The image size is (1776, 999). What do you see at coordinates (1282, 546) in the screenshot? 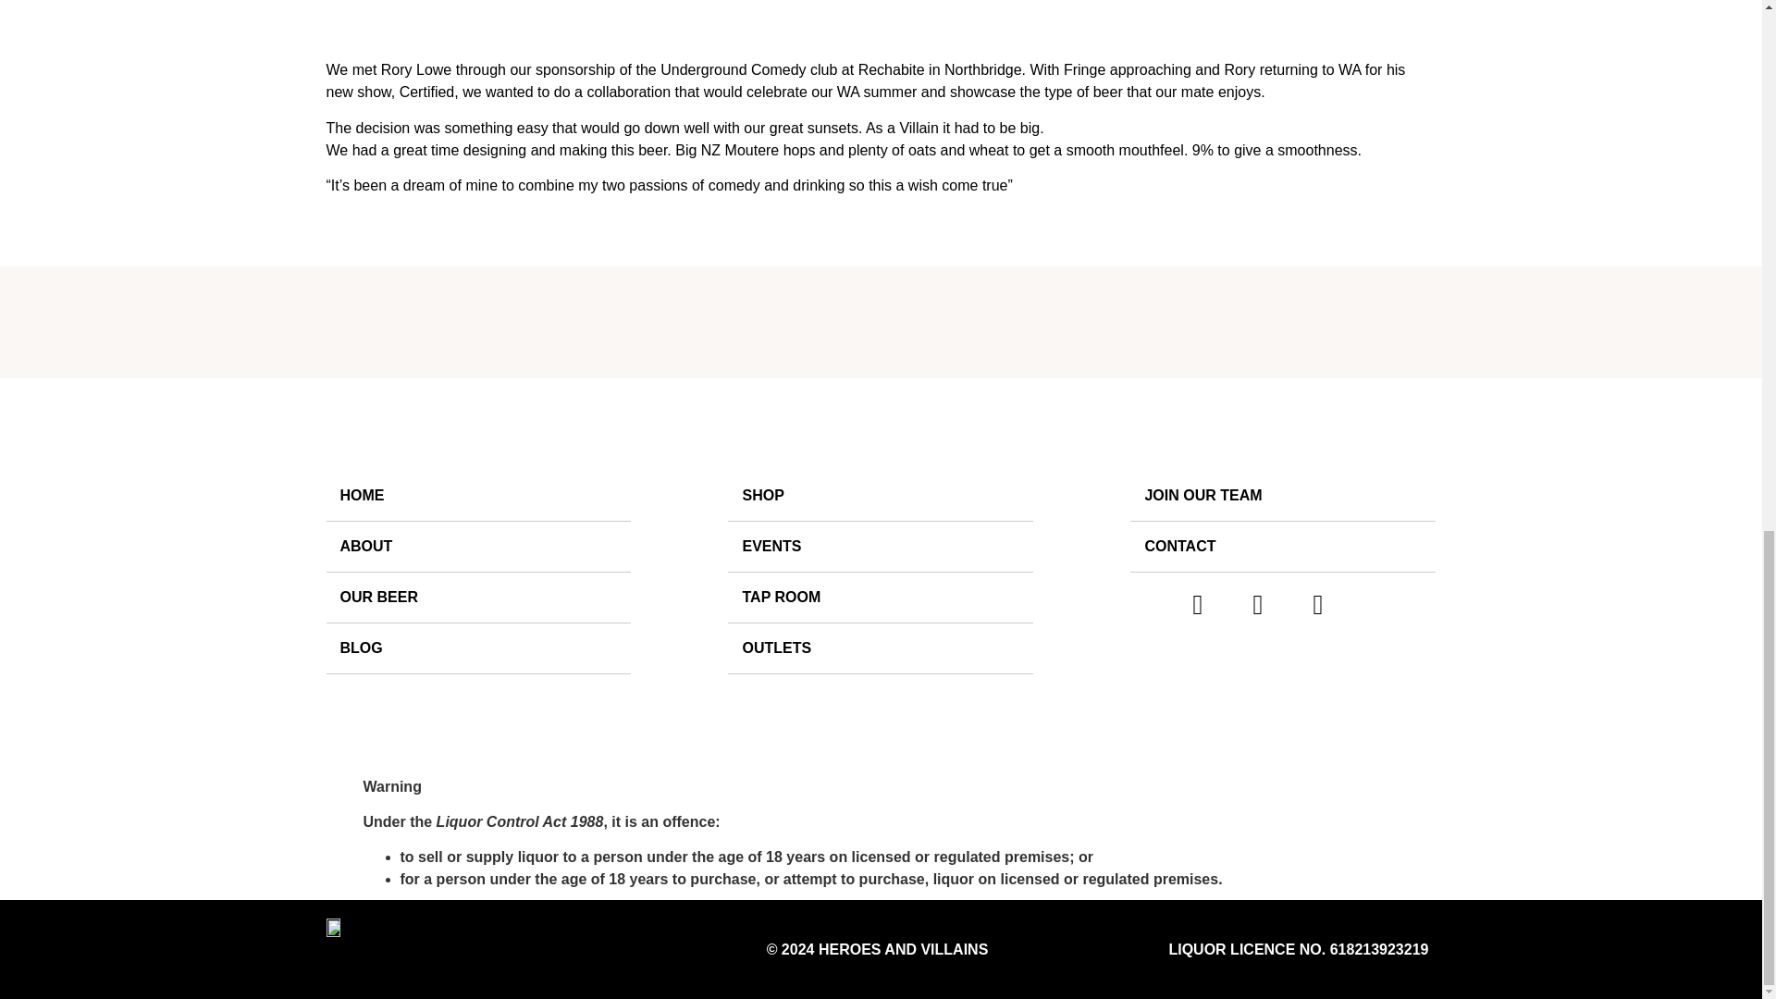
I see `CONTACT` at bounding box center [1282, 546].